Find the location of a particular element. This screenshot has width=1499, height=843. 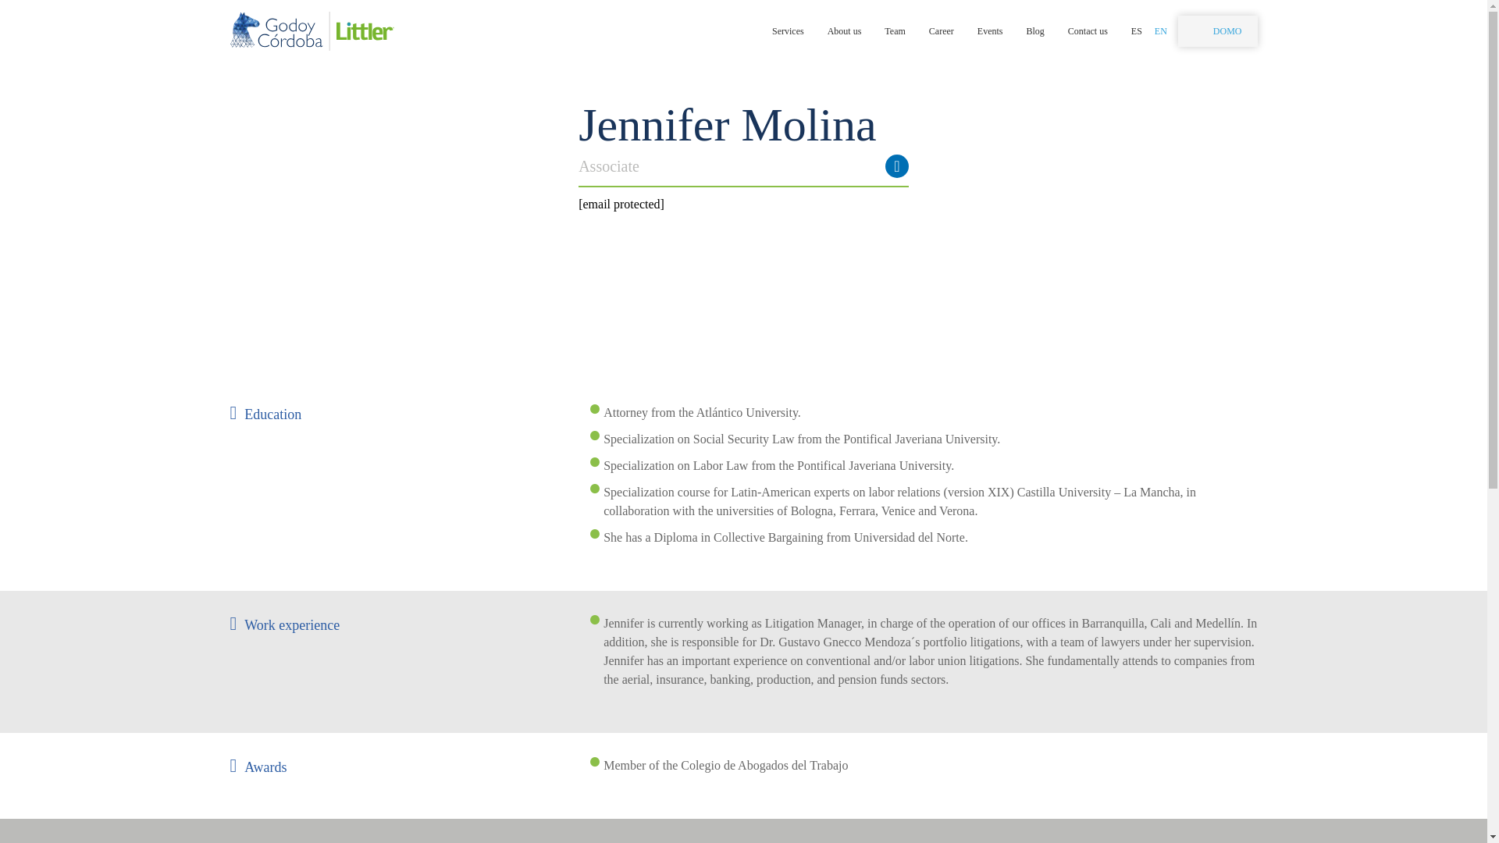

DOMO is located at coordinates (1218, 31).